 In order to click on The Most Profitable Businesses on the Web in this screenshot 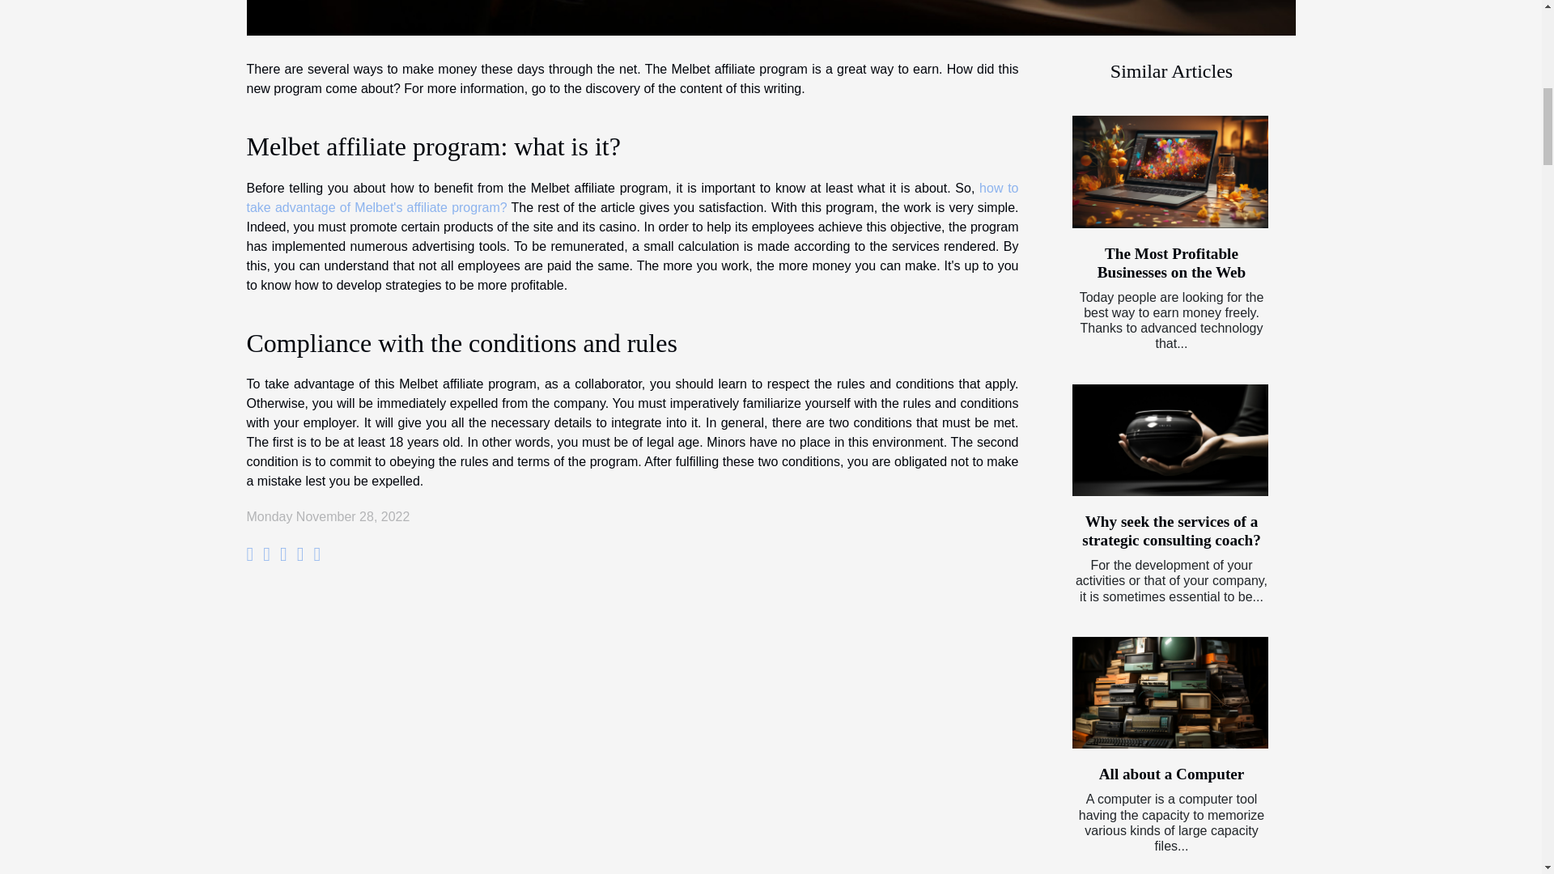, I will do `click(1171, 262)`.